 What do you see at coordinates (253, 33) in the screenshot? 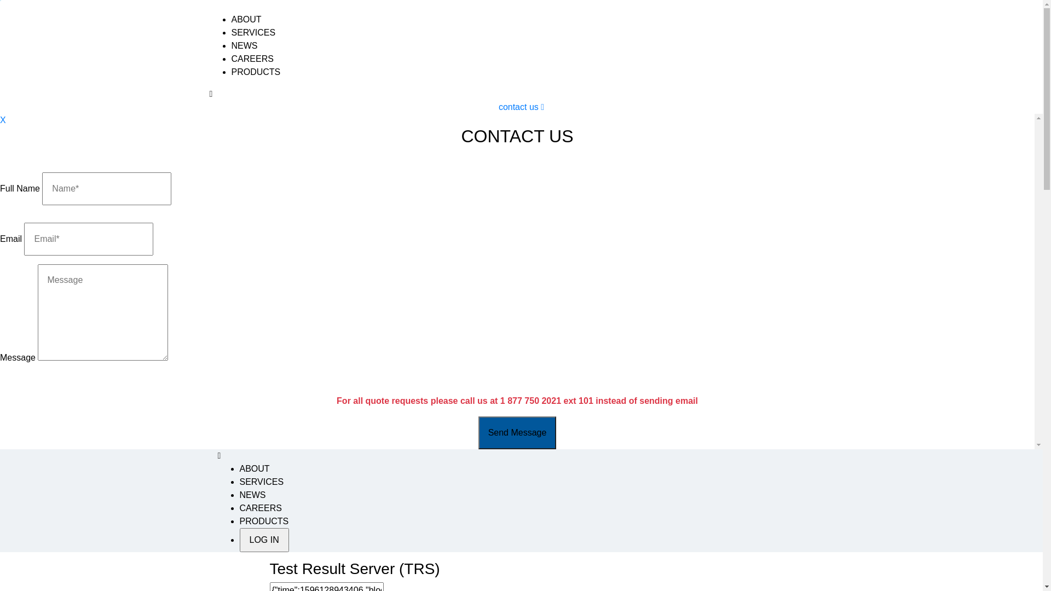
I see `SERVICES` at bounding box center [253, 33].